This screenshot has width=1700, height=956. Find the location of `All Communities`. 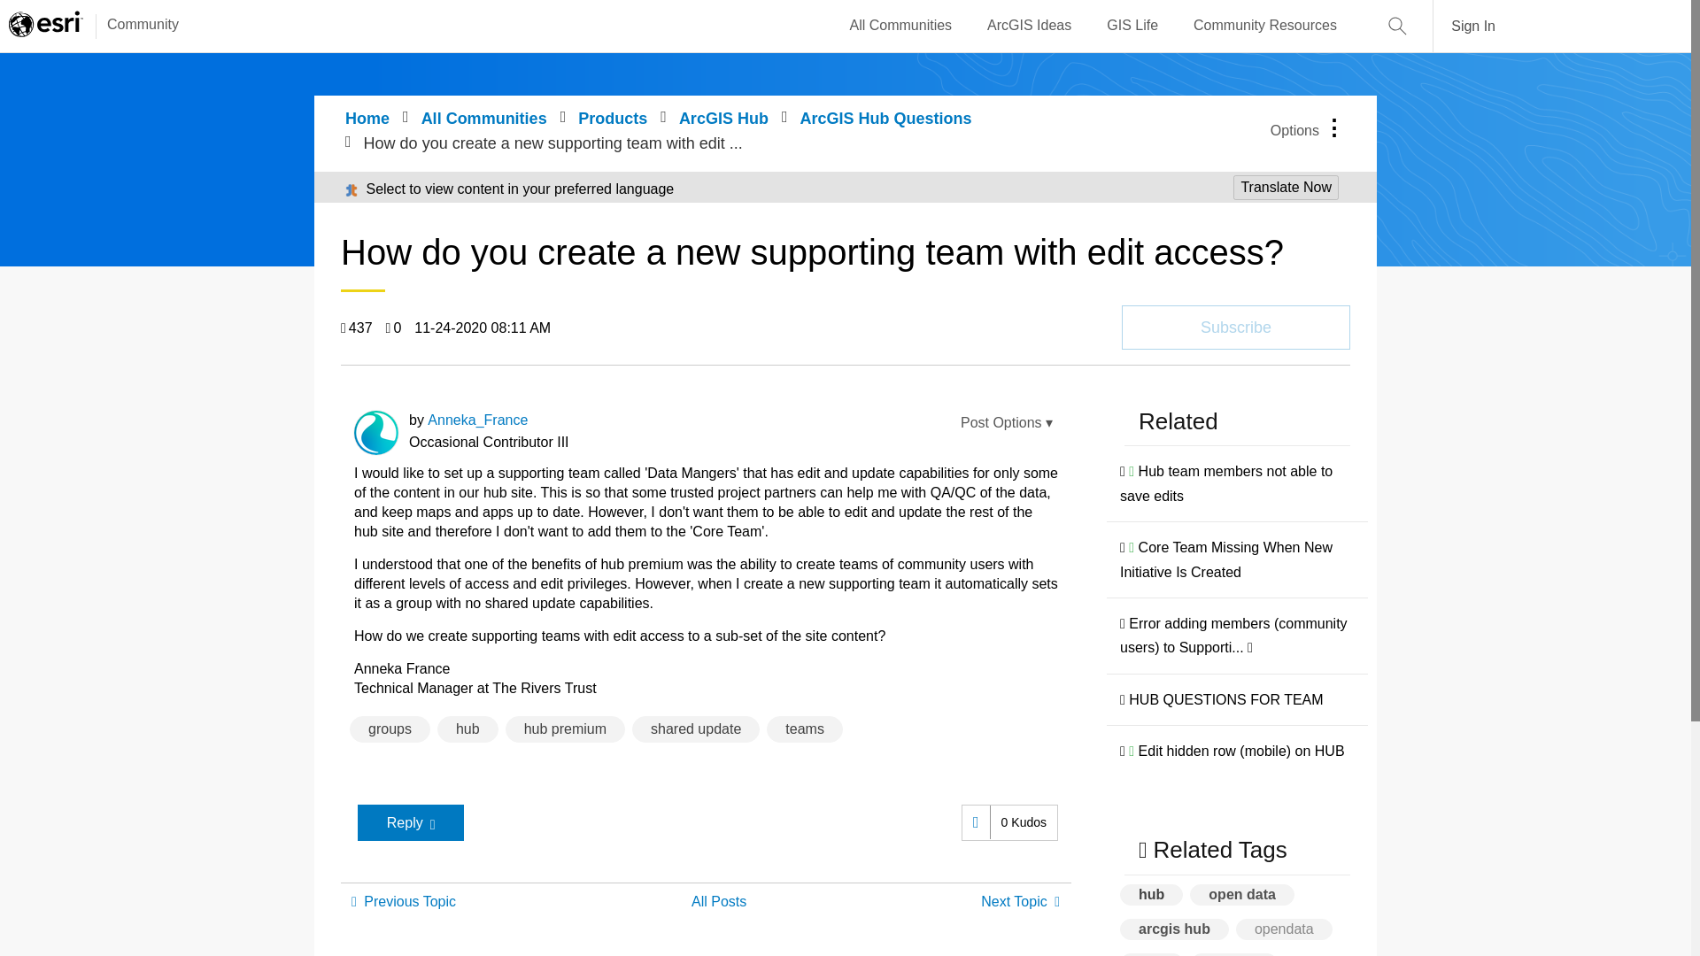

All Communities is located at coordinates (901, 26).